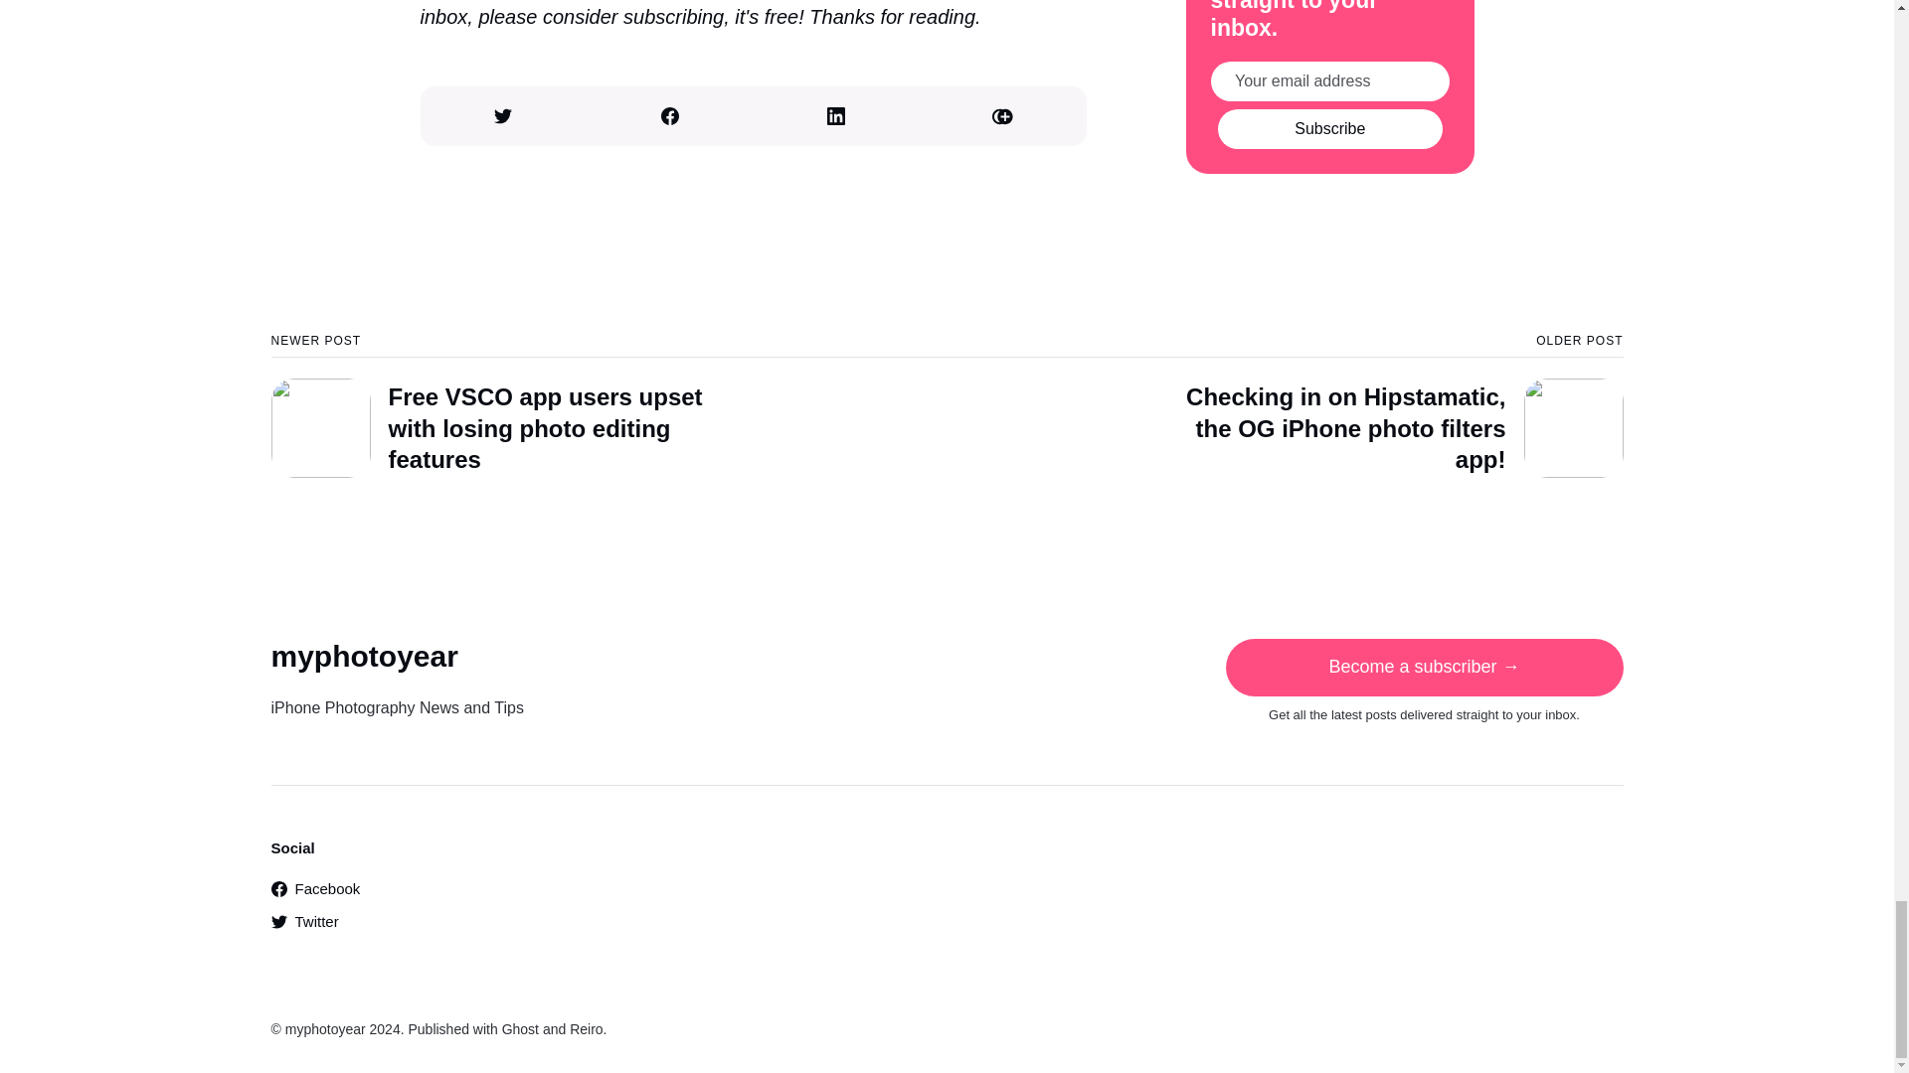  What do you see at coordinates (304, 922) in the screenshot?
I see `Twitter` at bounding box center [304, 922].